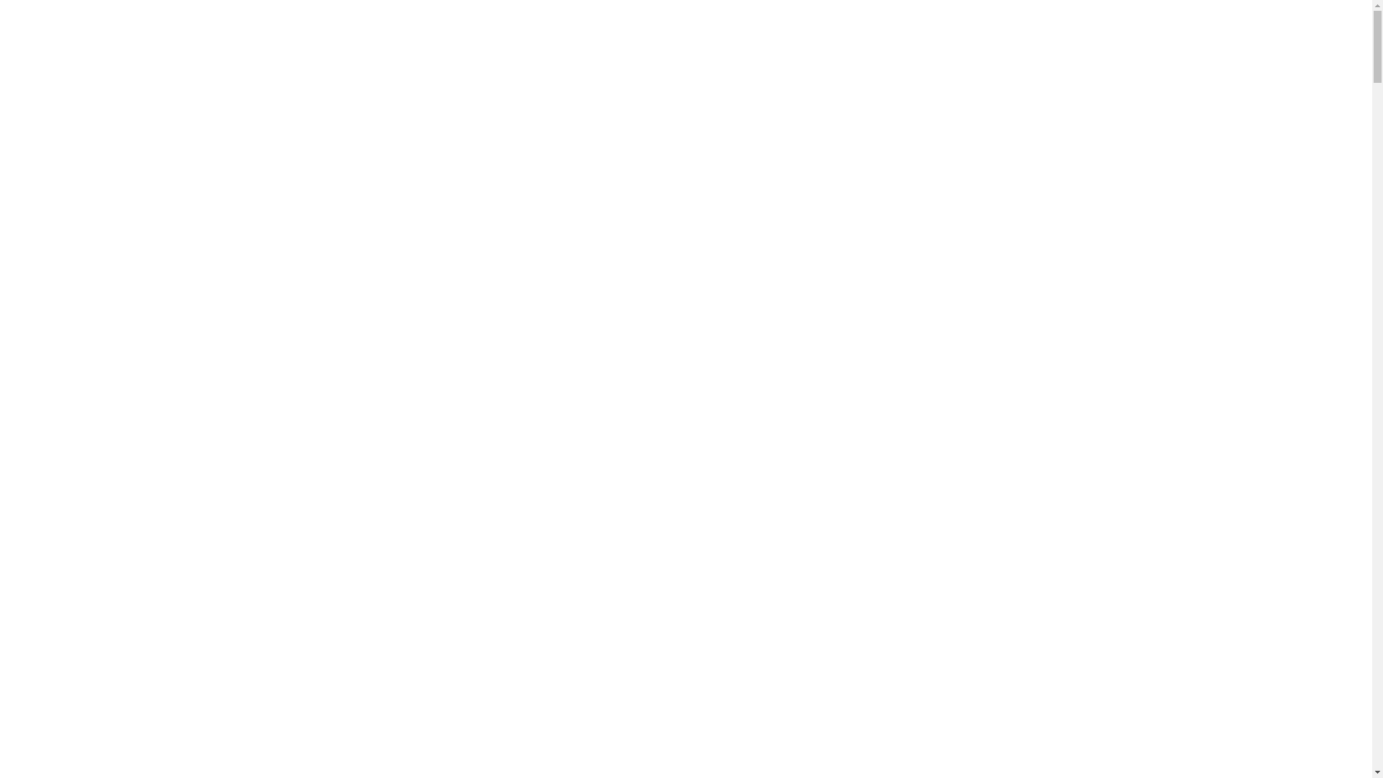 The width and height of the screenshot is (1383, 778). Describe the element at coordinates (48, 746) in the screenshot. I see `Gallery` at that location.